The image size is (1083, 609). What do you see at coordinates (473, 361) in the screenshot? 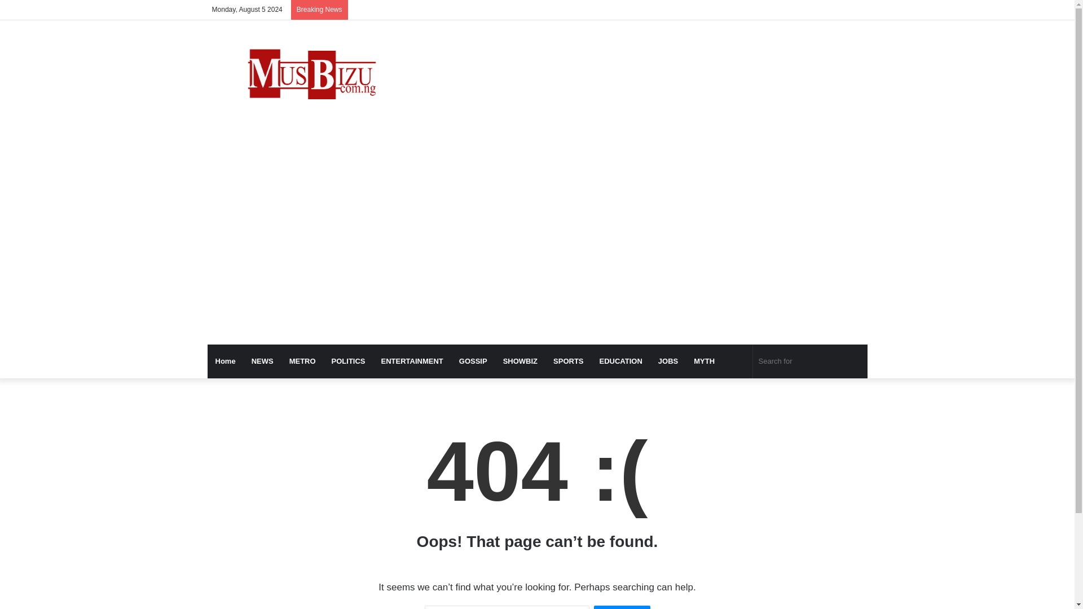
I see `GOSSIP` at bounding box center [473, 361].